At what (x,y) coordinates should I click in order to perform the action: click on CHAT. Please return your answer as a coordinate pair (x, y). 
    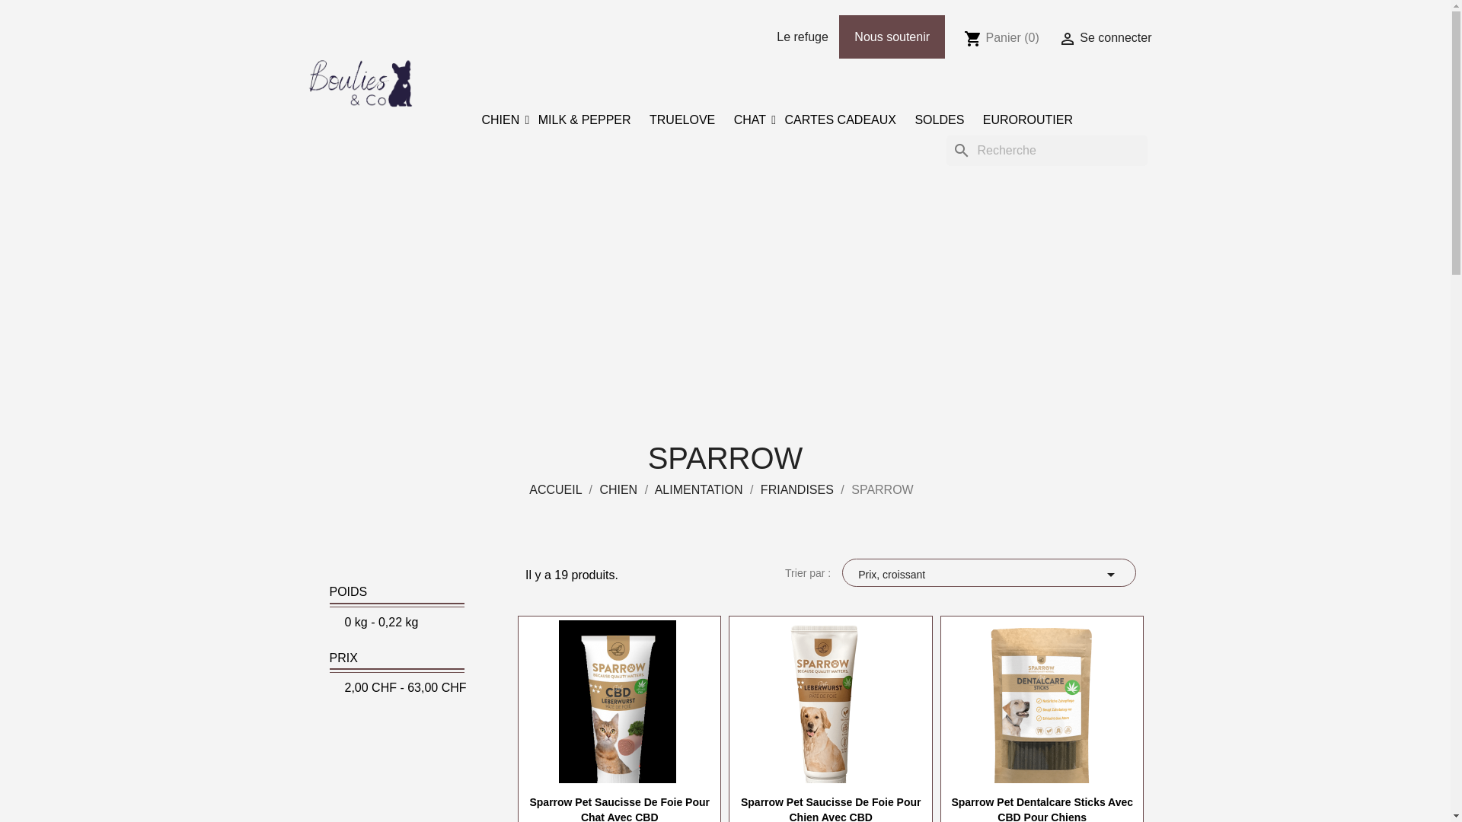
    Looking at the image, I should click on (750, 120).